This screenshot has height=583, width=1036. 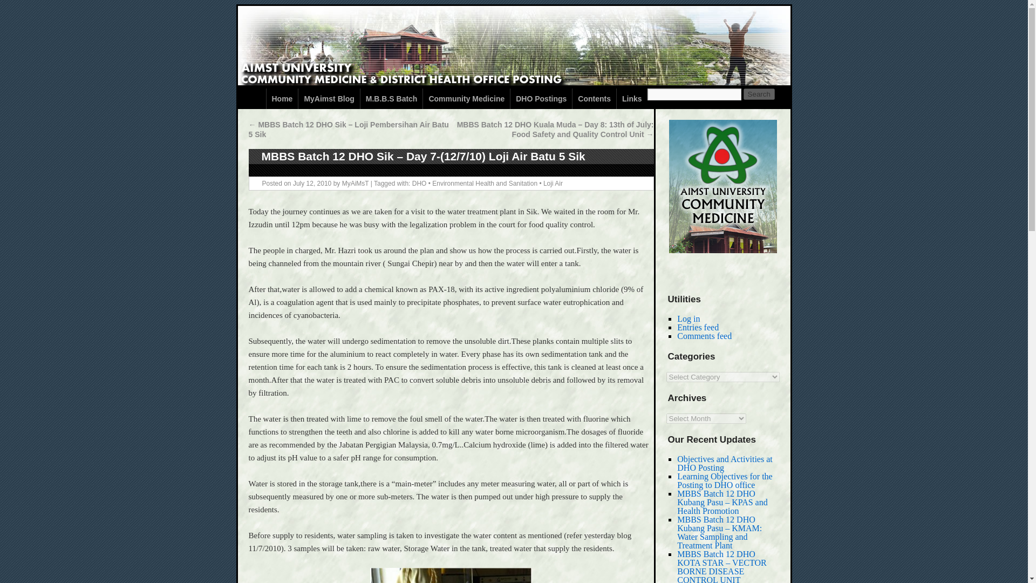 I want to click on MyAimst Blog, so click(x=329, y=98).